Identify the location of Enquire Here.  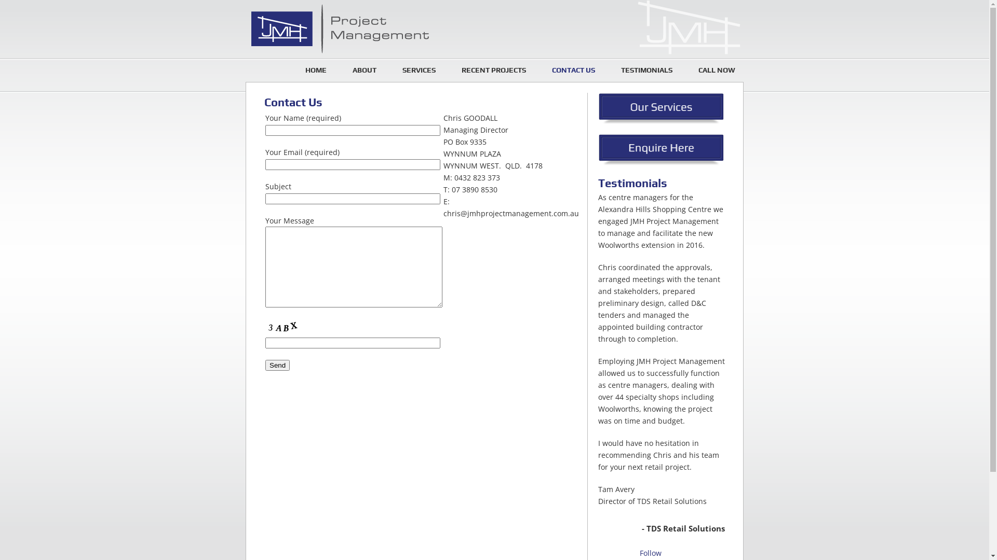
(662, 150).